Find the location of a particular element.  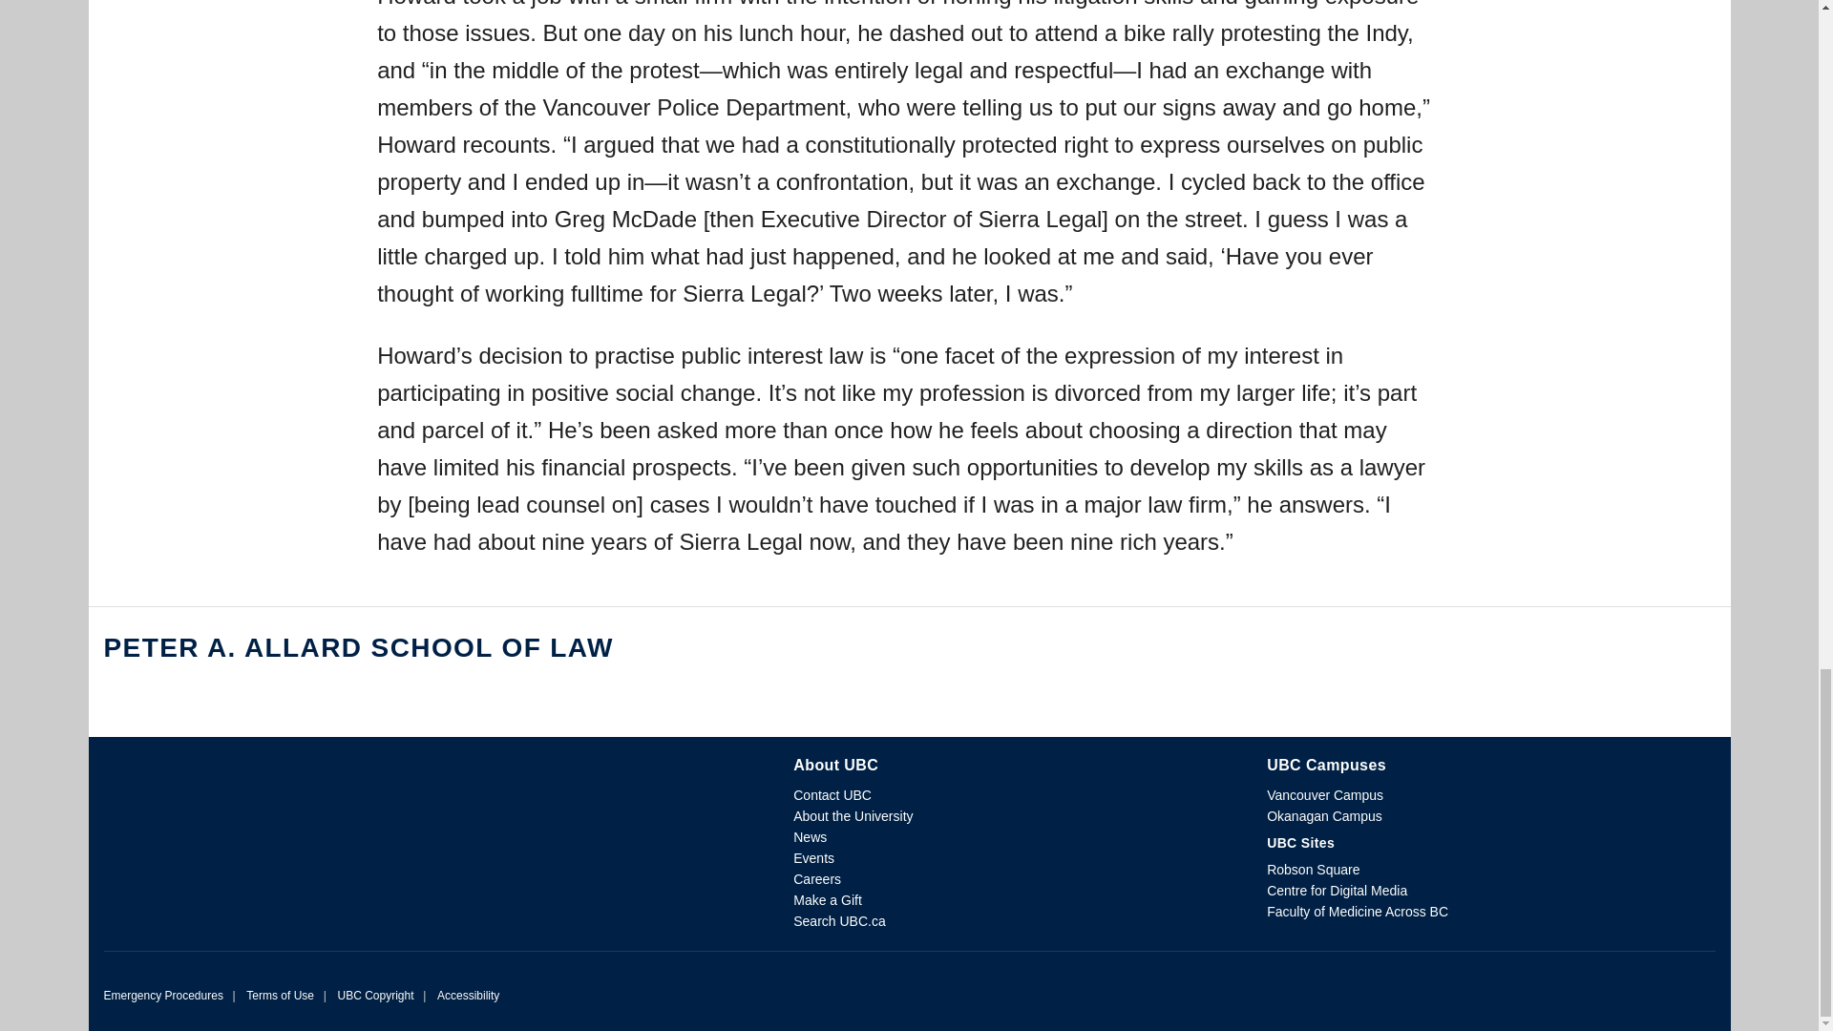

Accessibility is located at coordinates (468, 995).